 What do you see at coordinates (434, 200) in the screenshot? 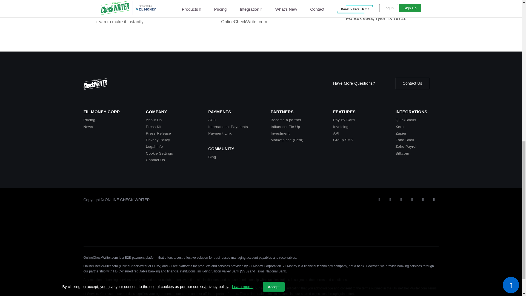
I see `Follow on Pinterest` at bounding box center [434, 200].